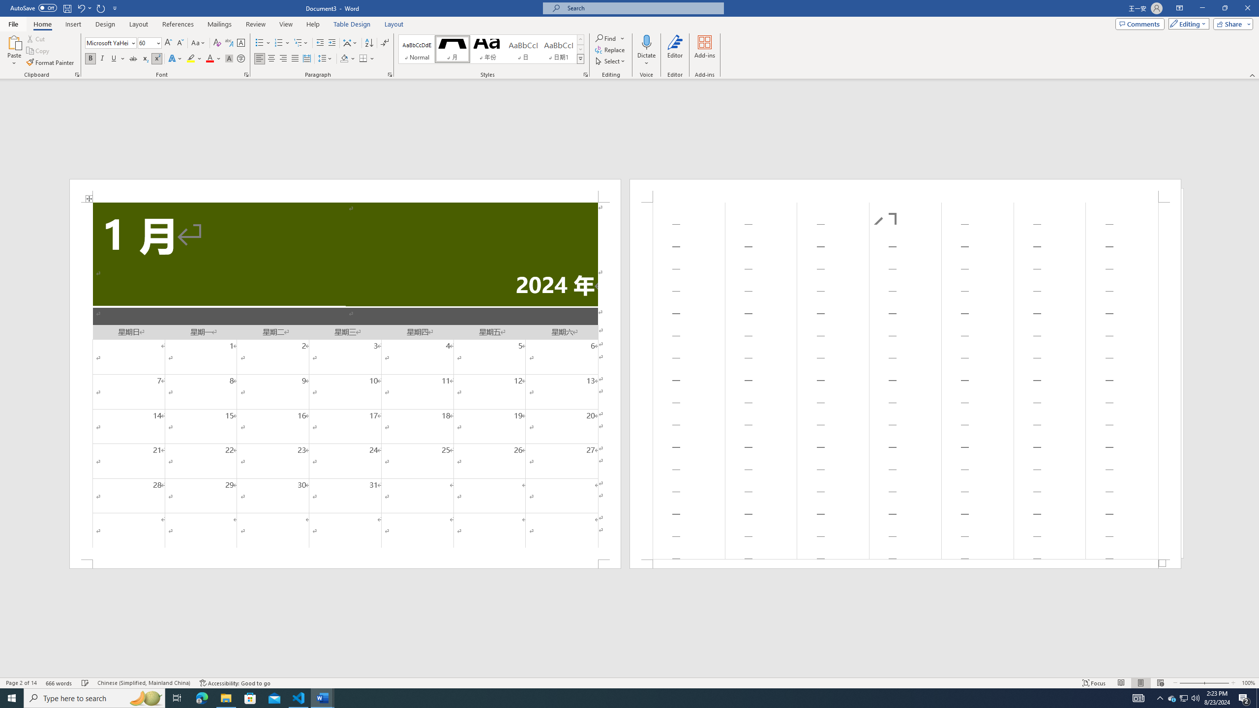  Describe the element at coordinates (210, 59) in the screenshot. I see `Font Color RGB(255, 0, 0)` at that location.